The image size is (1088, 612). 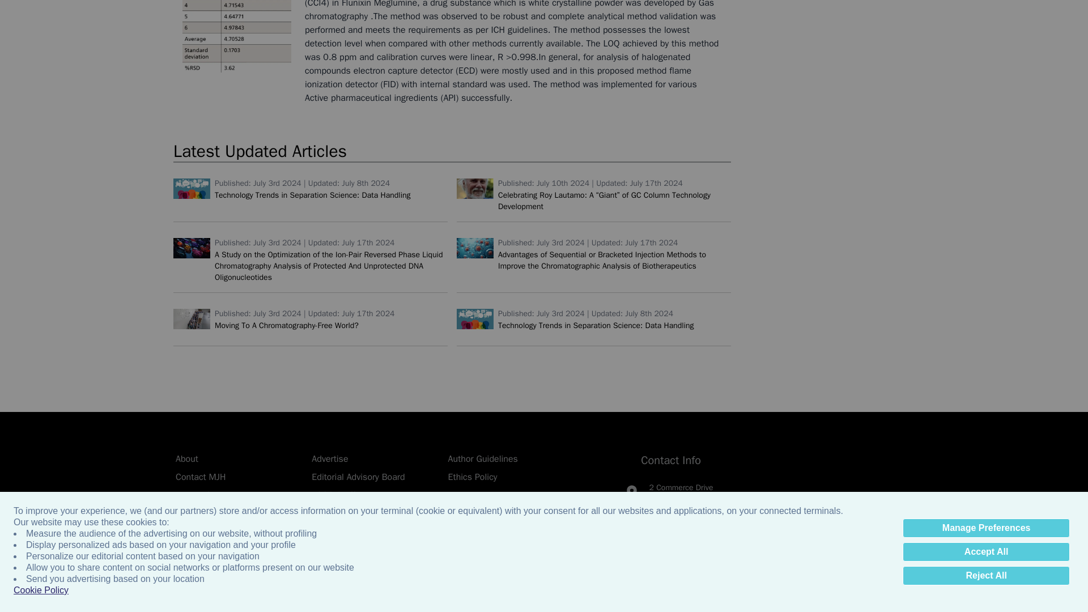 I want to click on Reject All, so click(x=986, y=109).